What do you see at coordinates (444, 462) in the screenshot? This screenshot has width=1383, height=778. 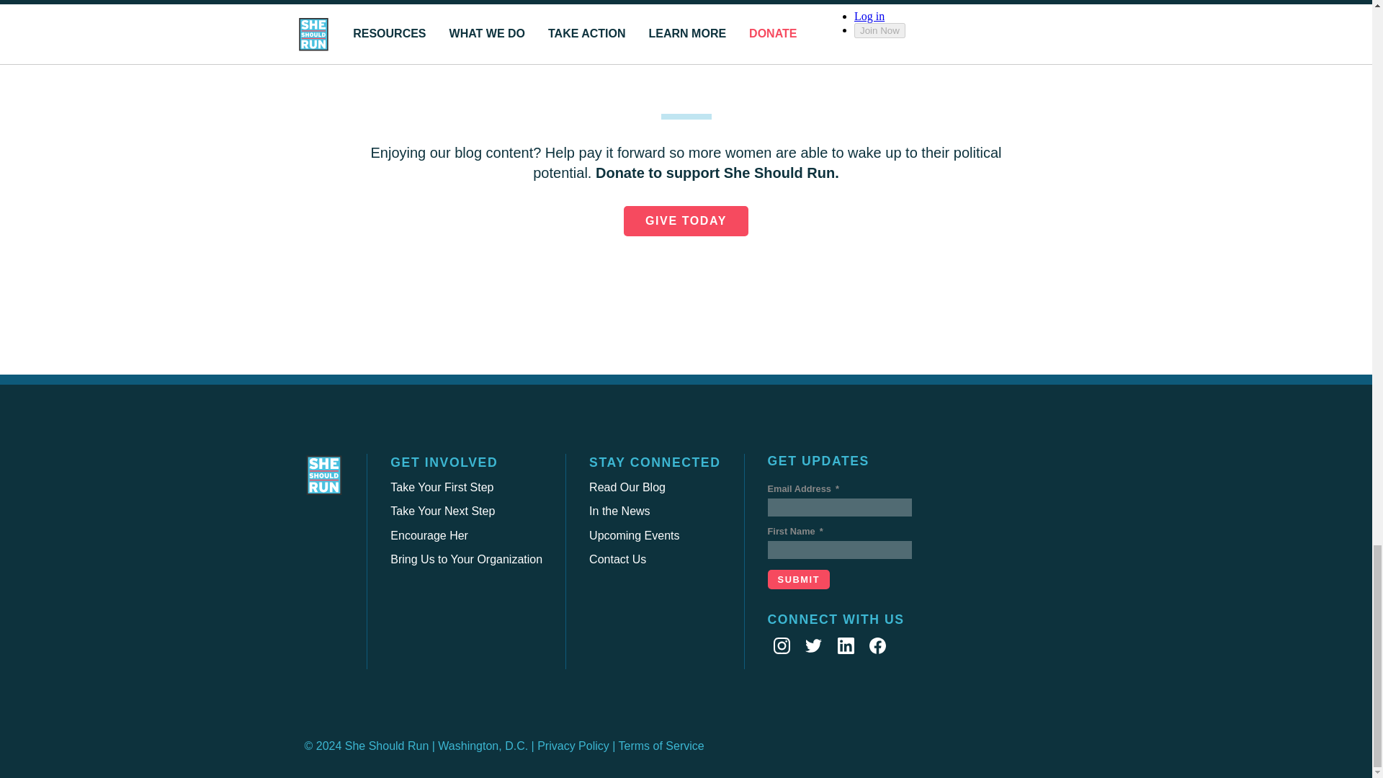 I see `GET INVOLVED` at bounding box center [444, 462].